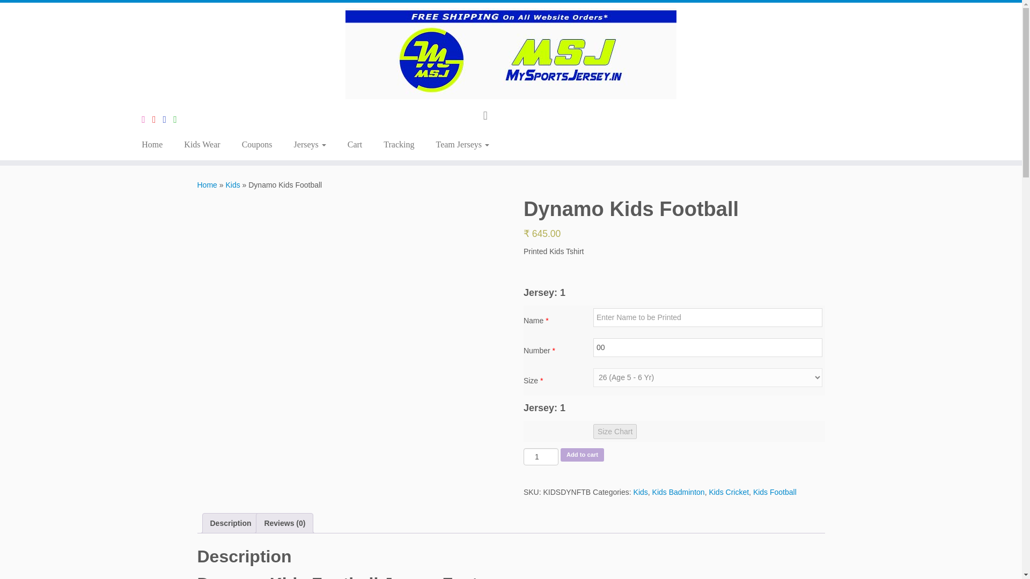 This screenshot has width=1030, height=579. Describe the element at coordinates (147, 119) in the screenshot. I see `Follow me on Instagram` at that location.